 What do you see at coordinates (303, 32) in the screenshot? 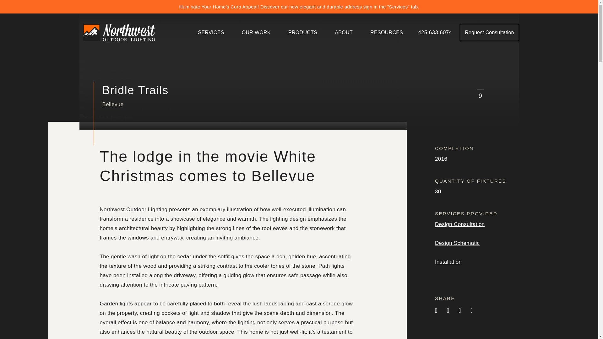
I see `PRODUCTS` at bounding box center [303, 32].